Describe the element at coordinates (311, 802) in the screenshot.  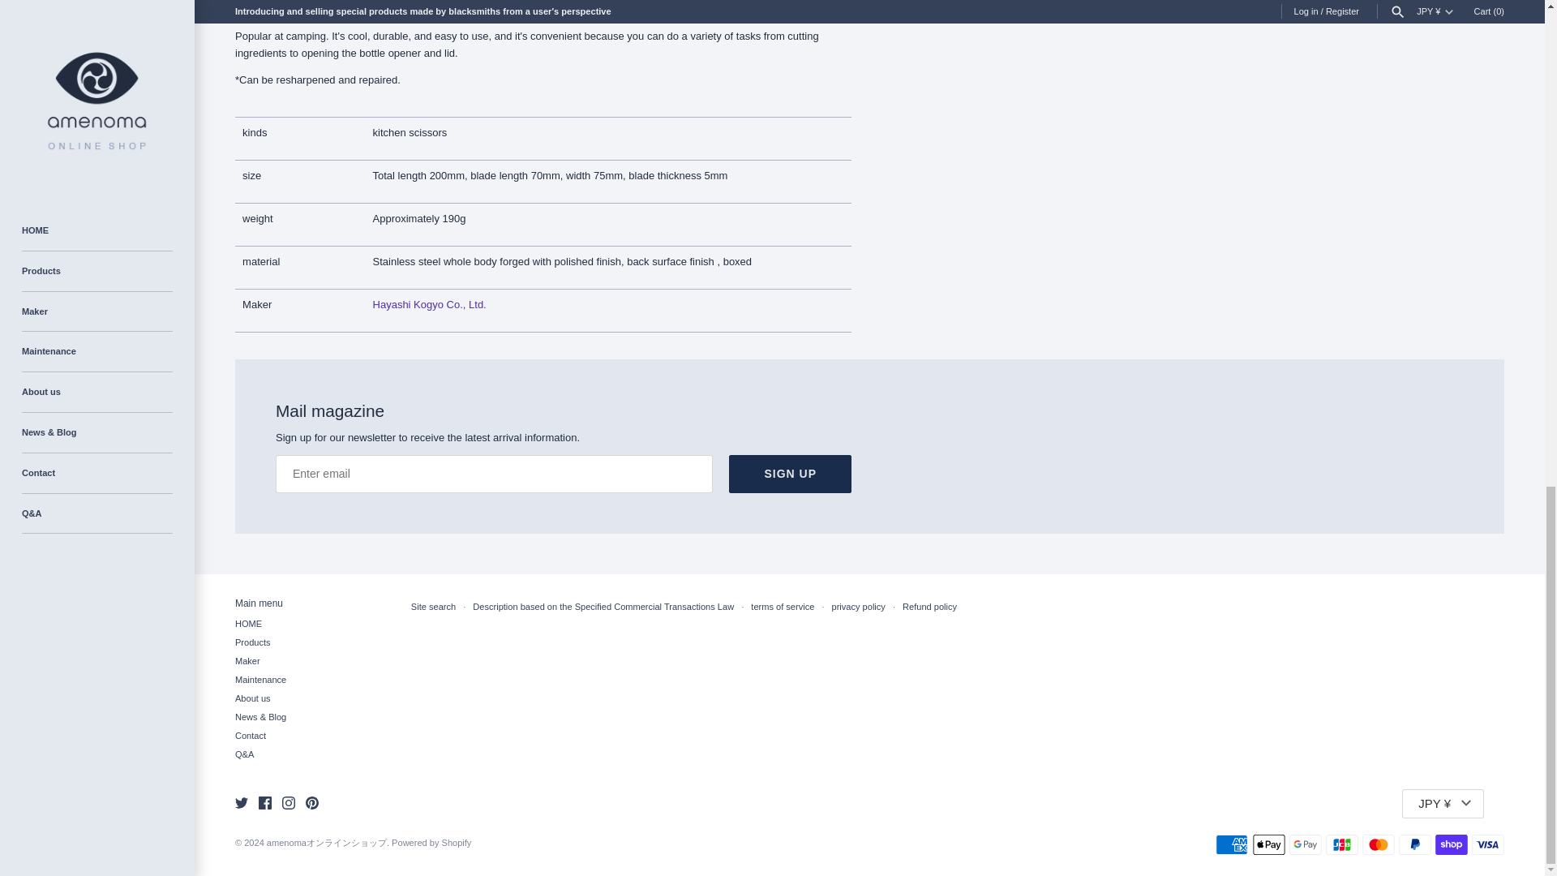
I see `Pinterest` at that location.